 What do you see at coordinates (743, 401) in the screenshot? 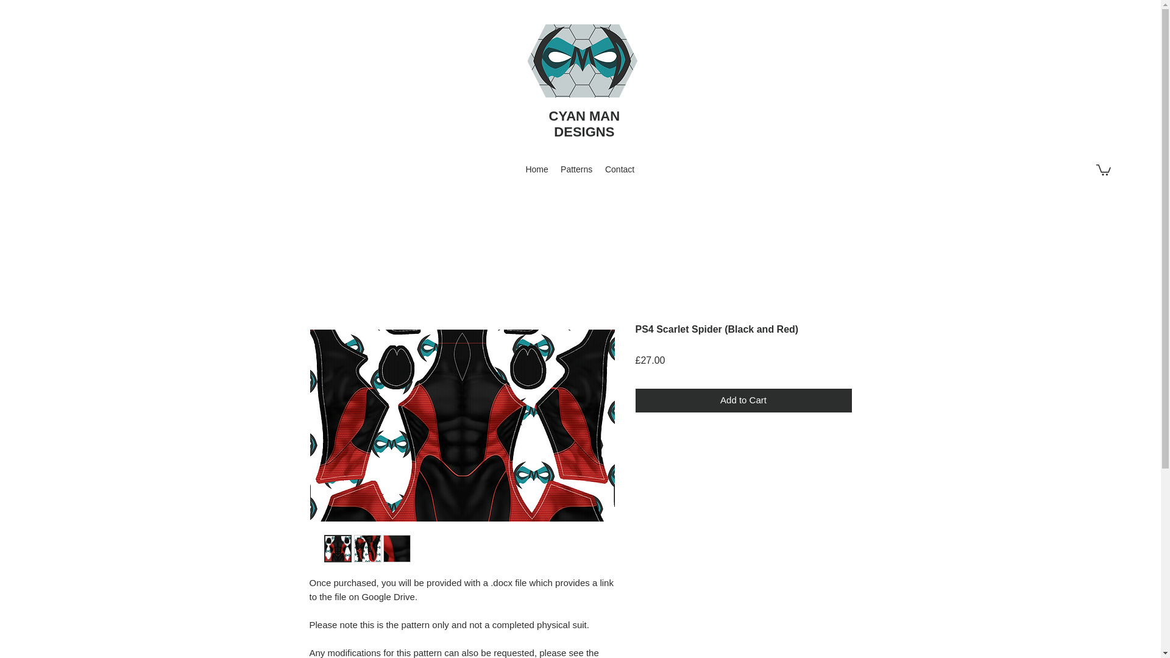
I see `Add to Cart` at bounding box center [743, 401].